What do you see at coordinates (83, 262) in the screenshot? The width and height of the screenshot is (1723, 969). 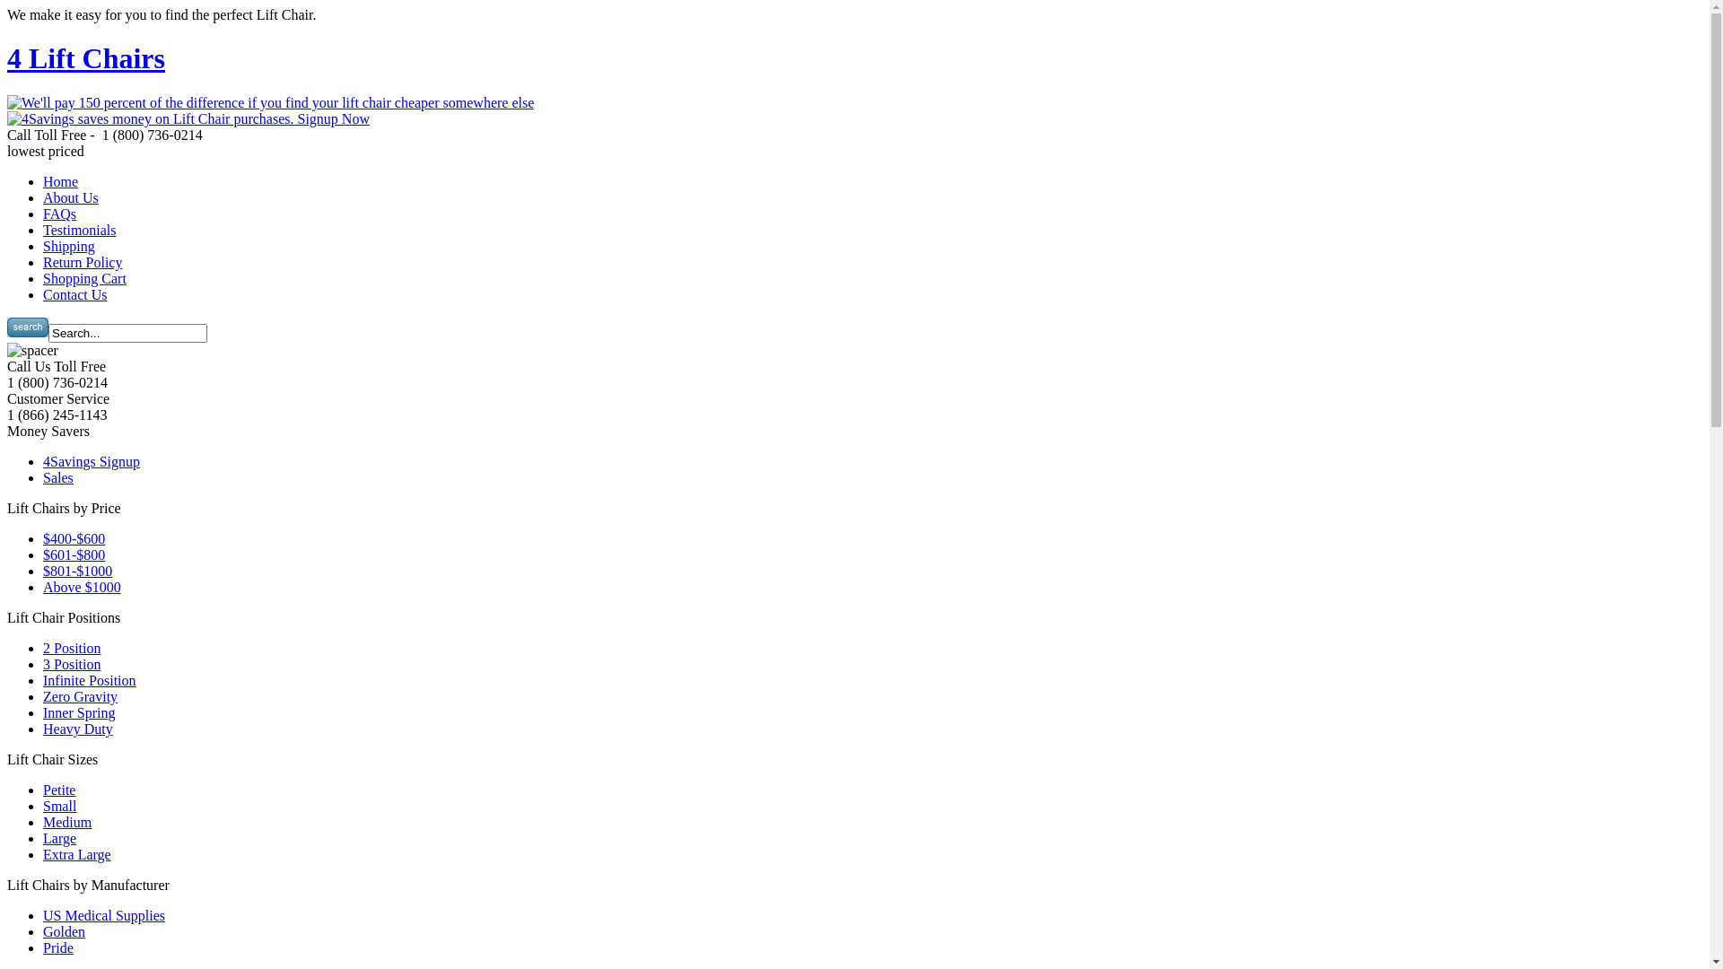 I see `Return Policy` at bounding box center [83, 262].